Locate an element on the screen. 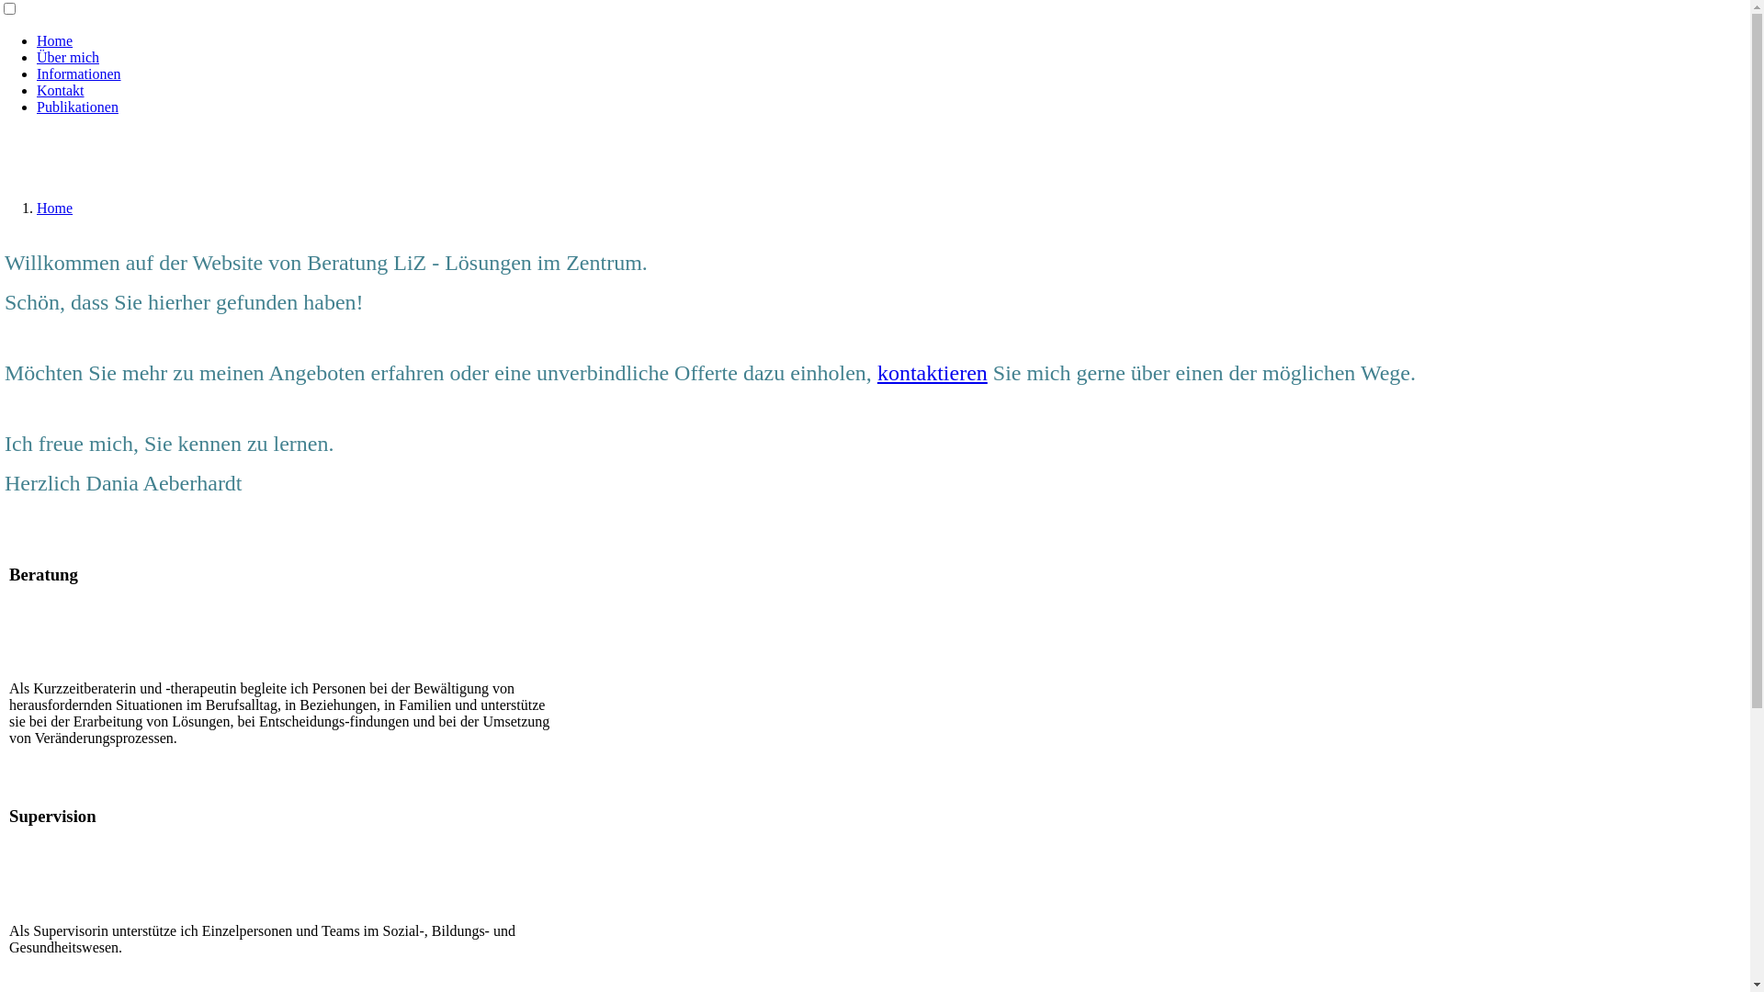  Home is located at coordinates (55, 208).